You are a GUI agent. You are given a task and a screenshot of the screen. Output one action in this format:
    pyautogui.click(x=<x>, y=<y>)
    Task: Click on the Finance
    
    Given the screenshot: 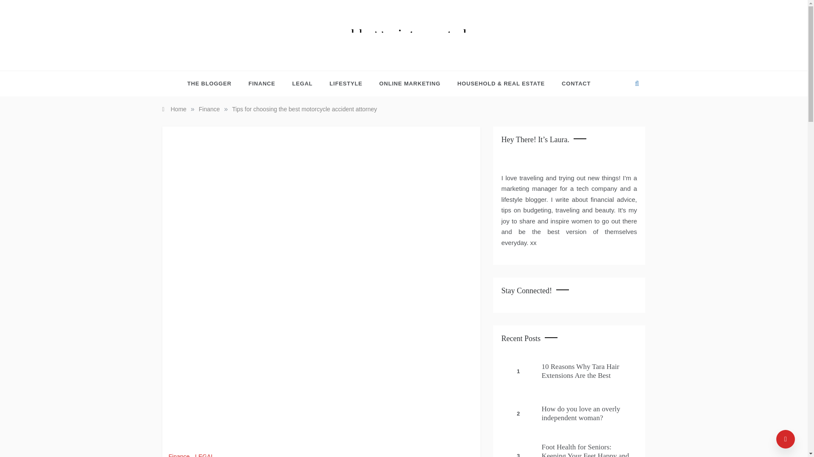 What is the action you would take?
    pyautogui.click(x=180, y=455)
    